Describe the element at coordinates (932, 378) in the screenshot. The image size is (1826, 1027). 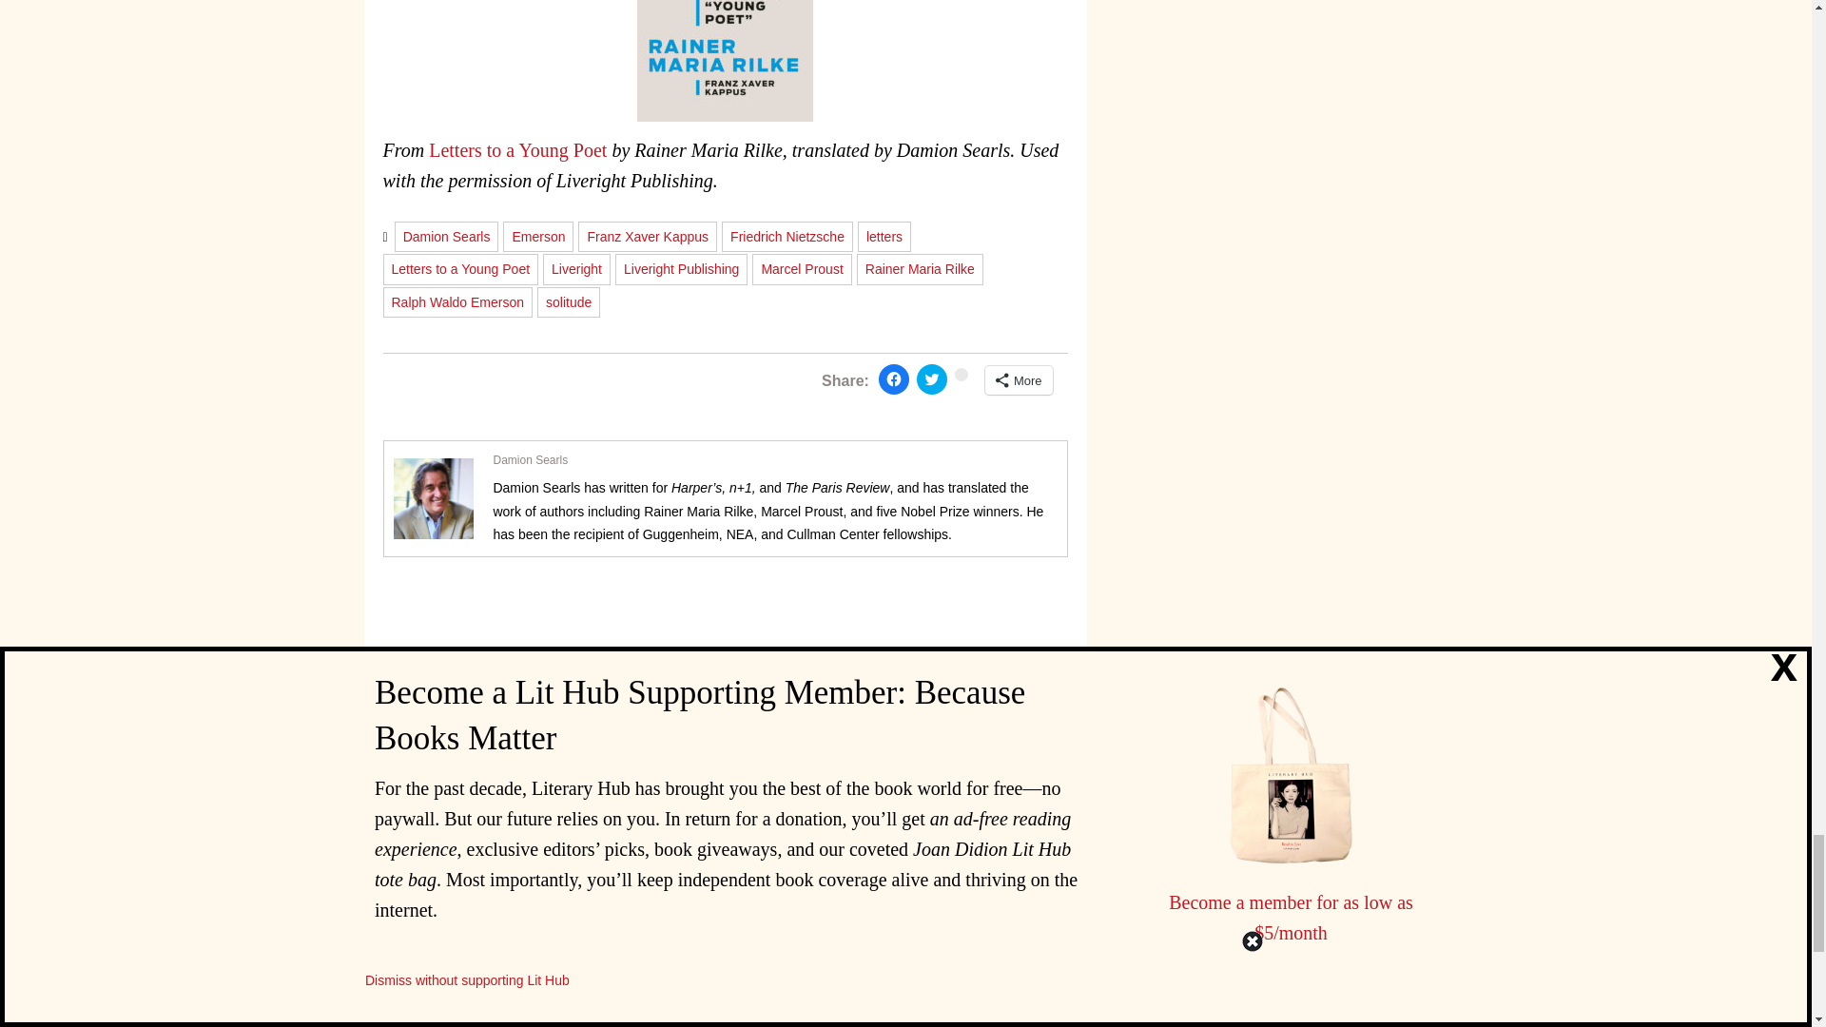
I see `Click to share on Twitter` at that location.